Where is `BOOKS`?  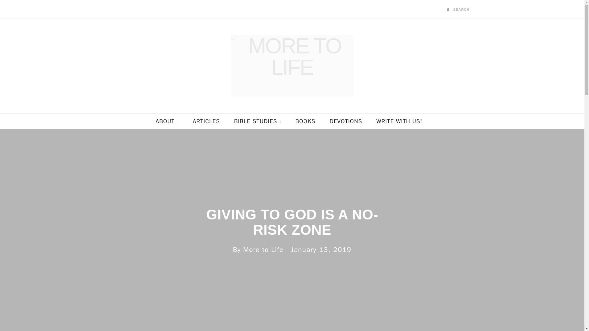
BOOKS is located at coordinates (305, 121).